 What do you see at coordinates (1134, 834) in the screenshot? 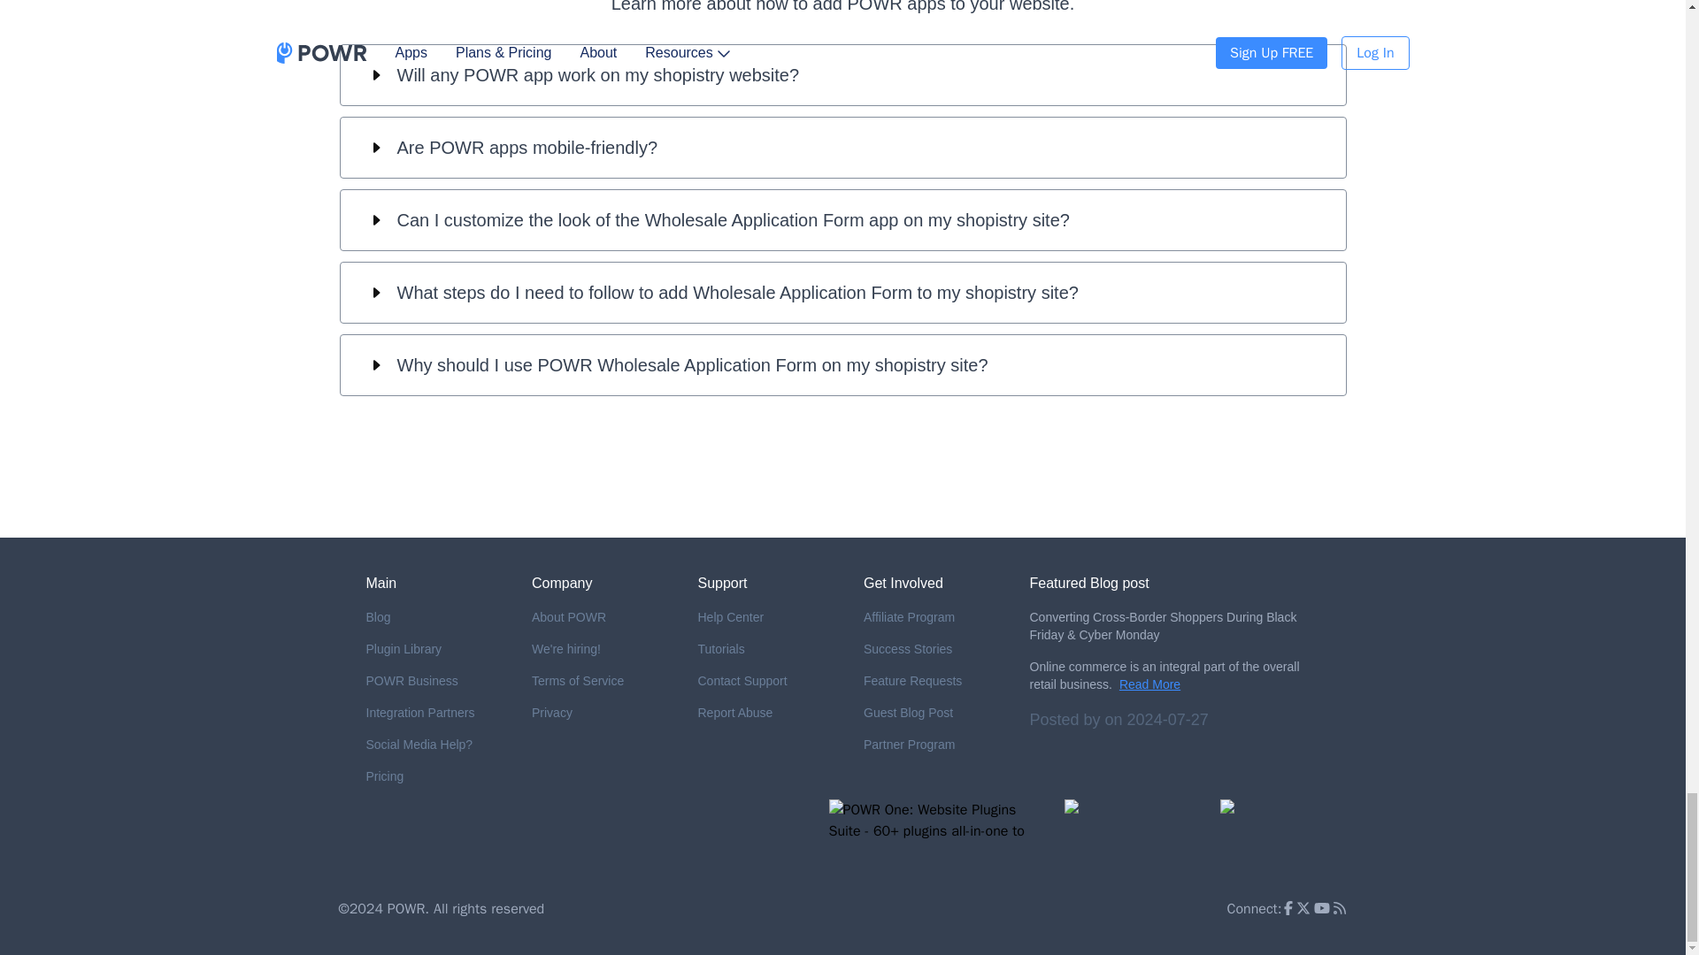
I see `Read reviews of POWR on G2` at bounding box center [1134, 834].